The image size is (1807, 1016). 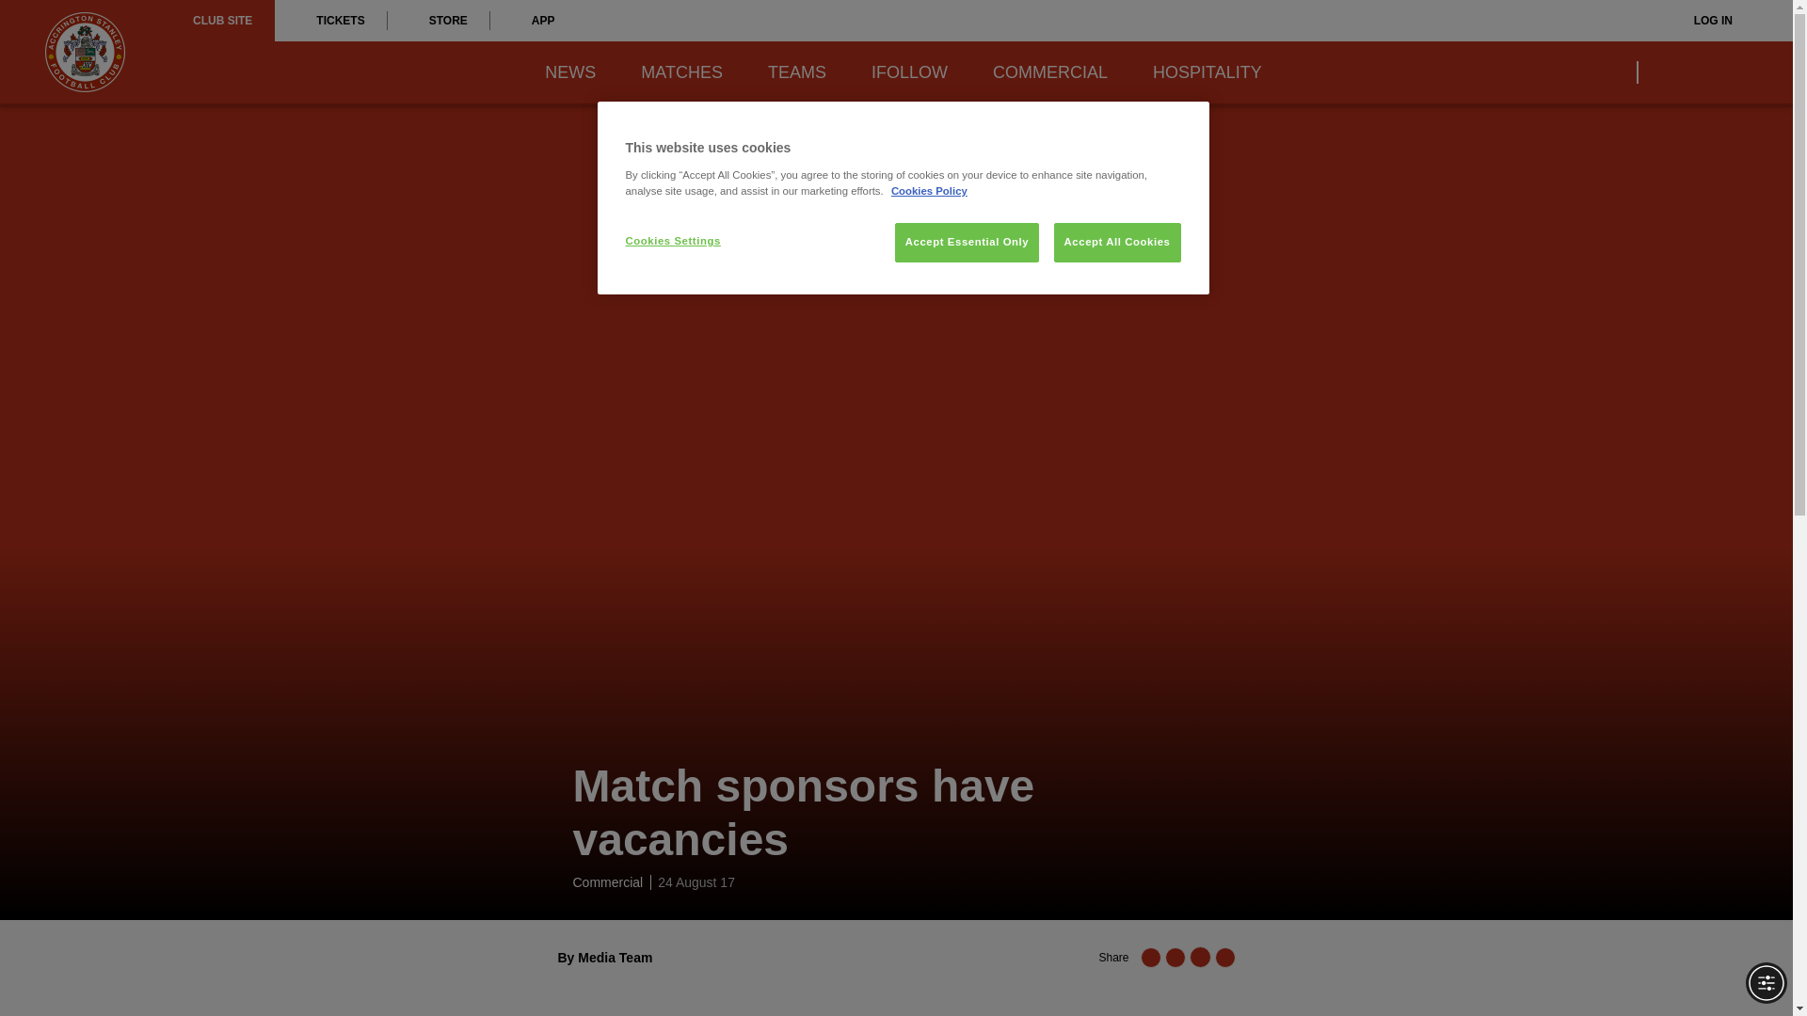 I want to click on STORE, so click(x=439, y=21).